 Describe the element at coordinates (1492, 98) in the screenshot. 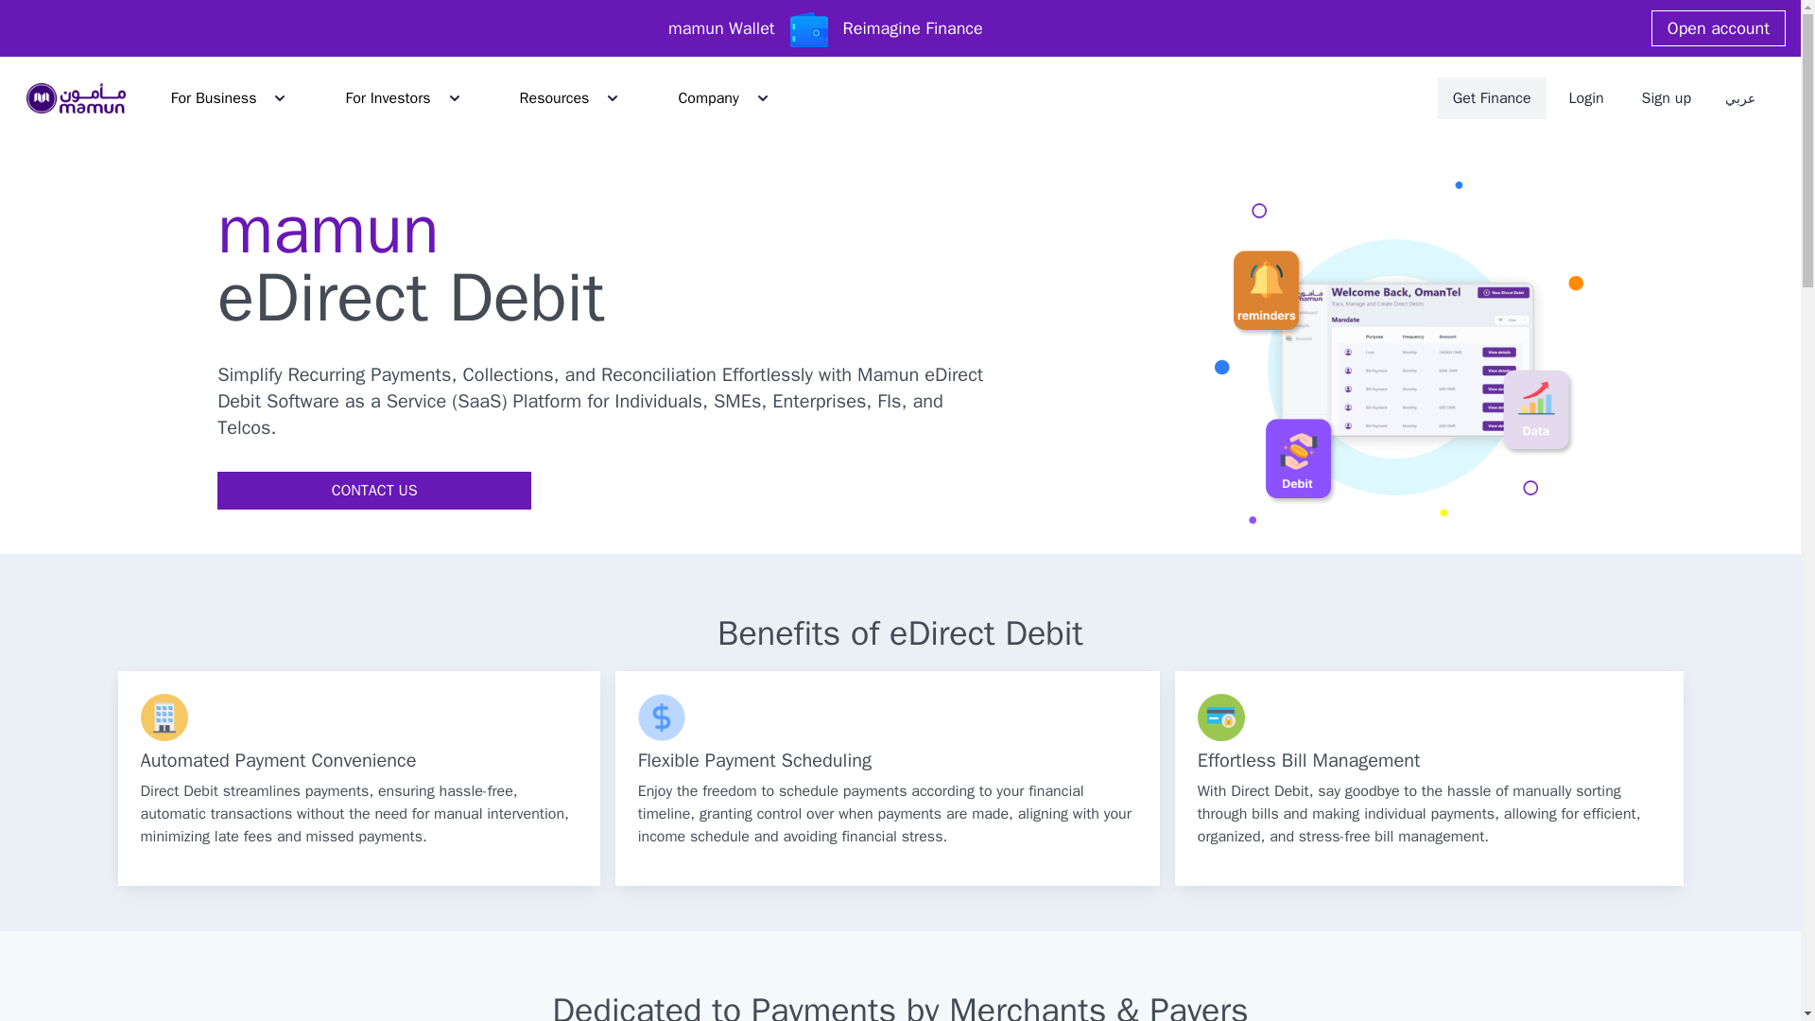

I see `Get Finance` at that location.